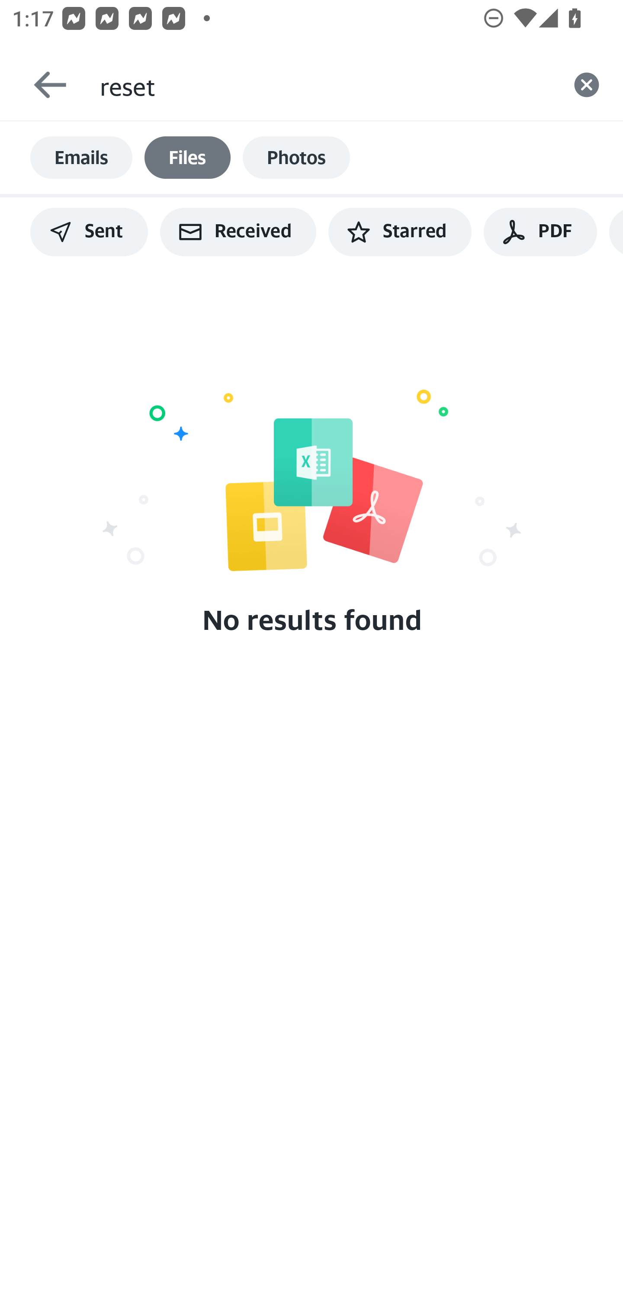  Describe the element at coordinates (187, 158) in the screenshot. I see `Files` at that location.